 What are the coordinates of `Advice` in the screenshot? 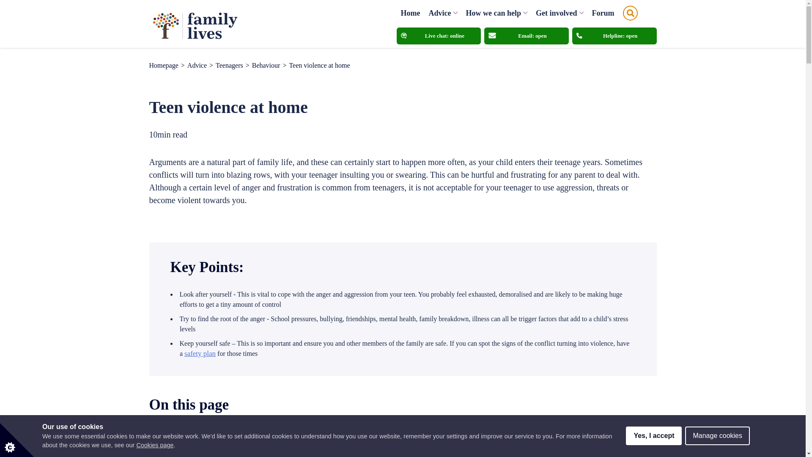 It's located at (440, 12).